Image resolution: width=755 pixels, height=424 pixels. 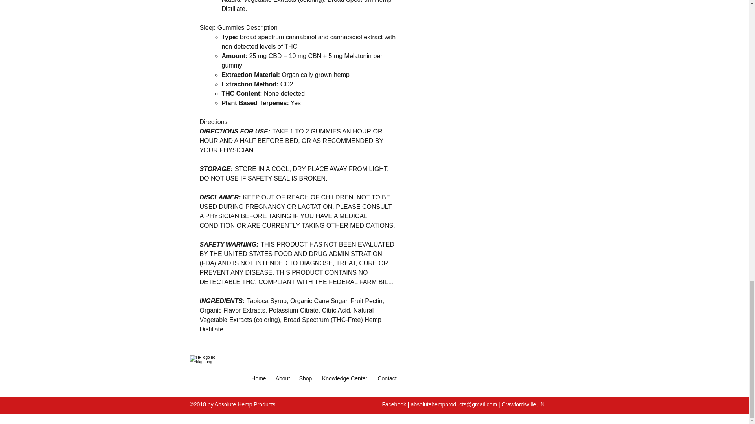 What do you see at coordinates (387, 378) in the screenshot?
I see `Contact` at bounding box center [387, 378].